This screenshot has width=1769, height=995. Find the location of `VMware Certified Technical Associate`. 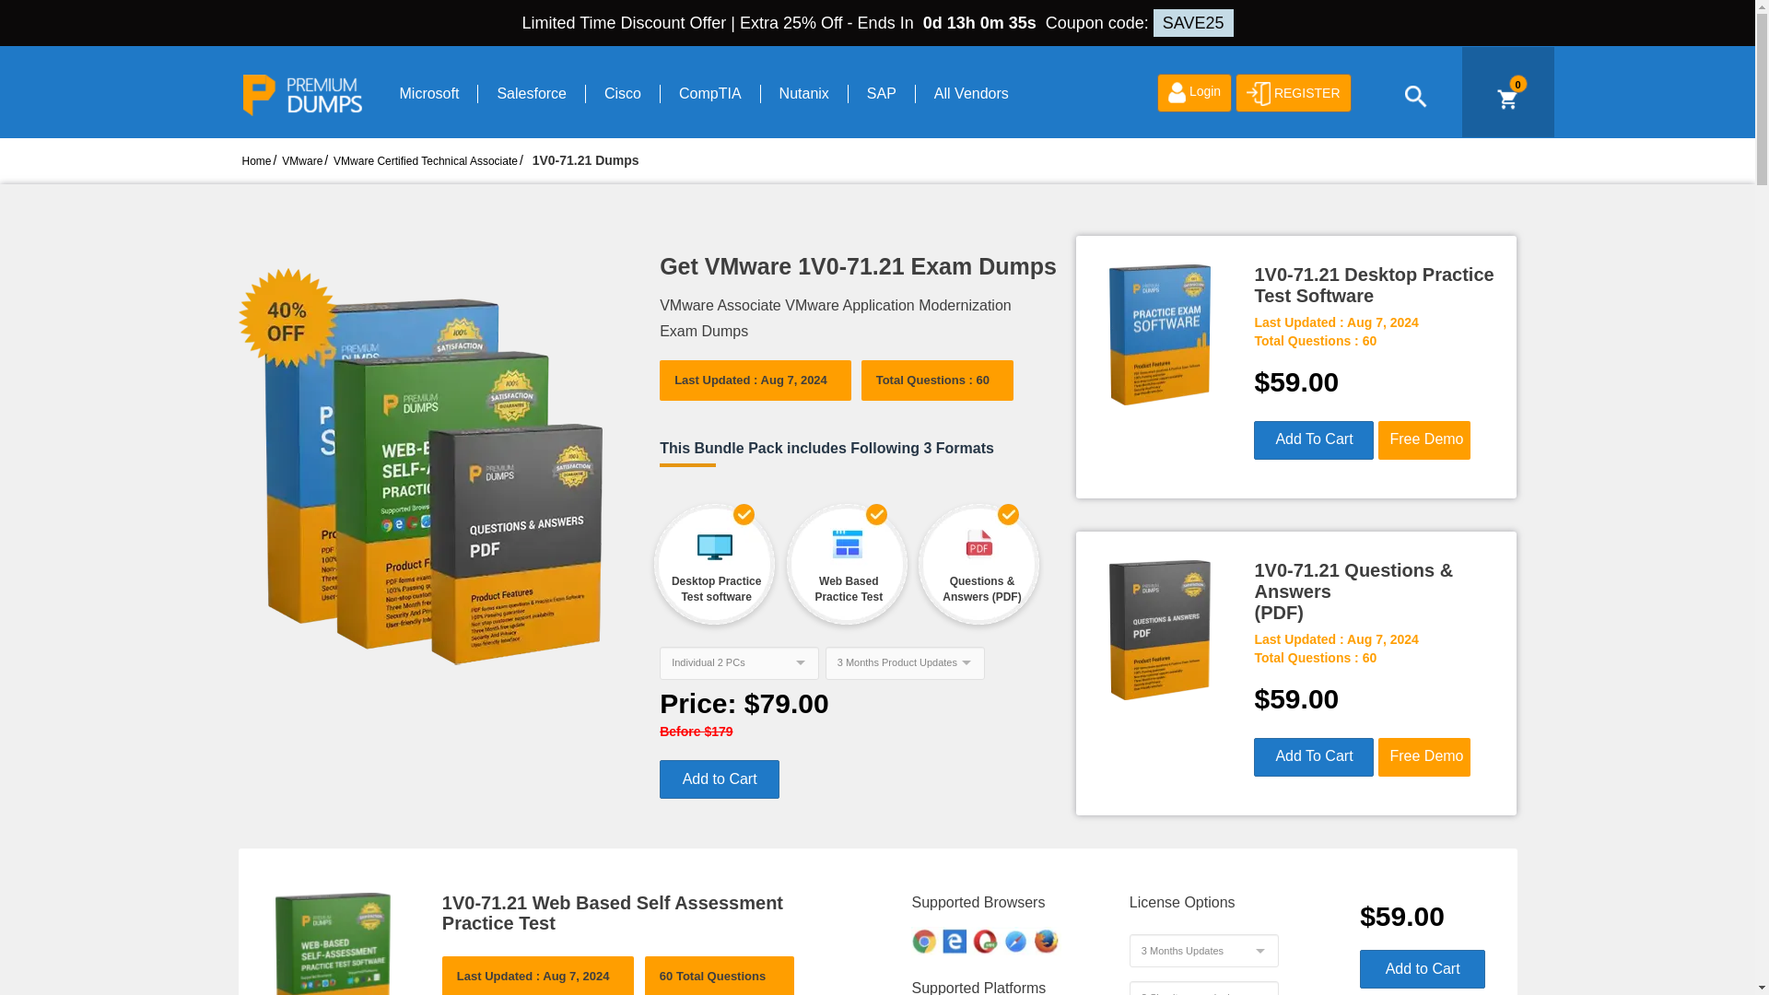

VMware Certified Technical Associate is located at coordinates (426, 161).